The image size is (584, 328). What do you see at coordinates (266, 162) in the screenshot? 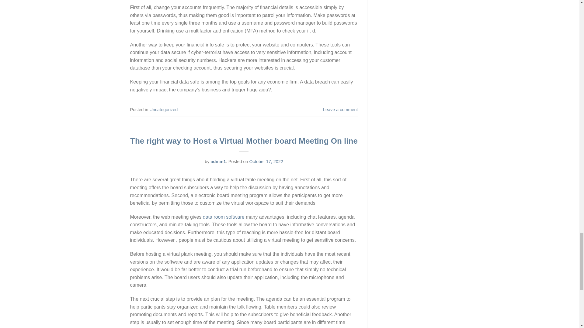
I see `12:00 am` at bounding box center [266, 162].